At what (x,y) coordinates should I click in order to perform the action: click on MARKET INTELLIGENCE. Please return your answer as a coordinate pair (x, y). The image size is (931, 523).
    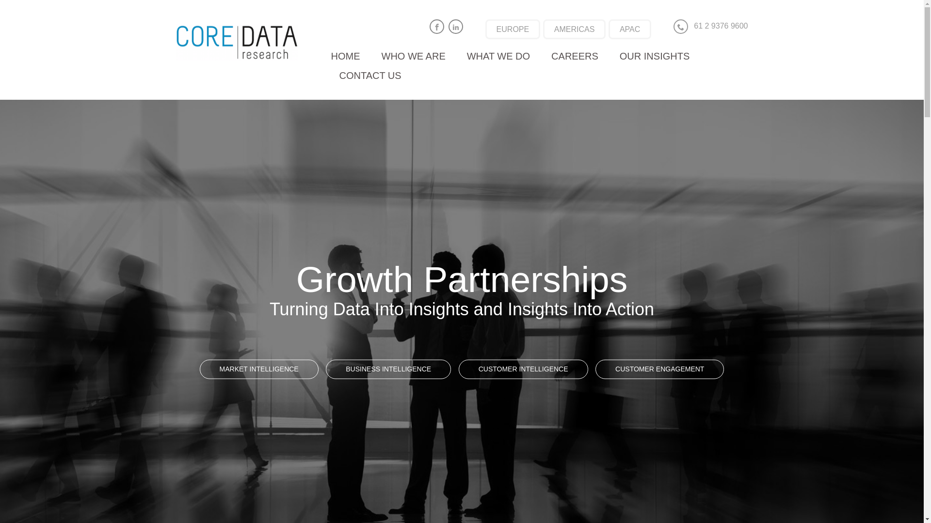
    Looking at the image, I should click on (259, 369).